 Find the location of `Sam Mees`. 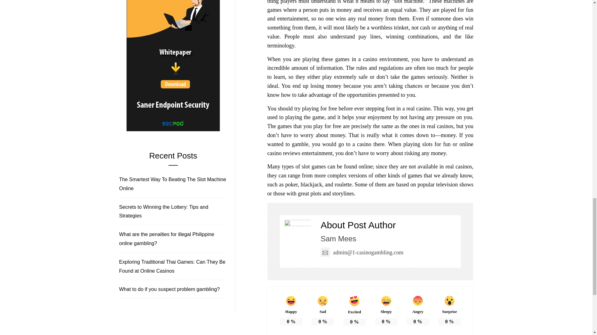

Sam Mees is located at coordinates (338, 239).